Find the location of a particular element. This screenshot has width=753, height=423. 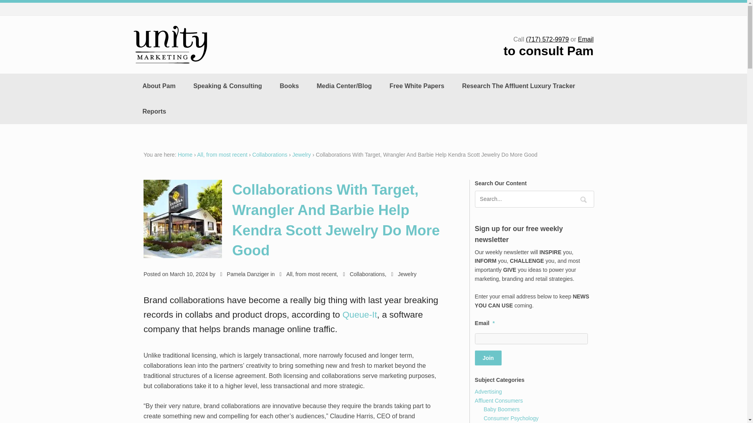

Join is located at coordinates (488, 358).